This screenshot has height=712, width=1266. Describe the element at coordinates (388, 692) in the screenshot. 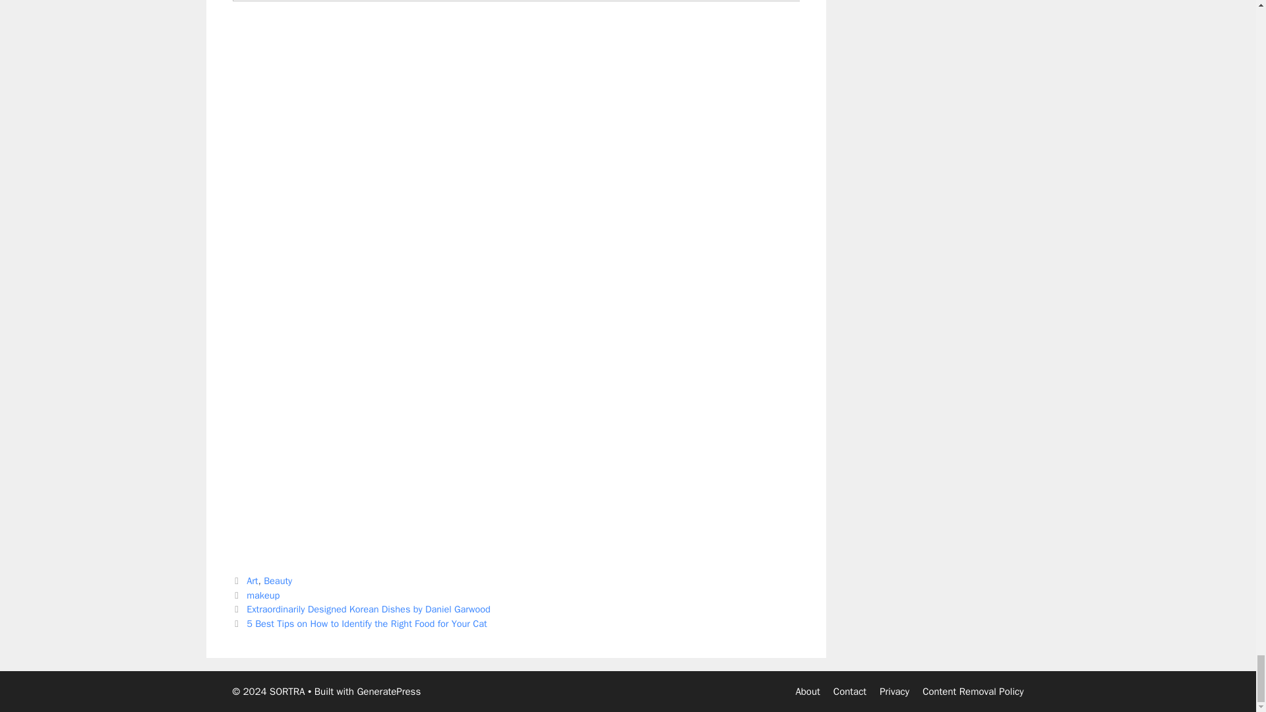

I see `GeneratePress` at that location.